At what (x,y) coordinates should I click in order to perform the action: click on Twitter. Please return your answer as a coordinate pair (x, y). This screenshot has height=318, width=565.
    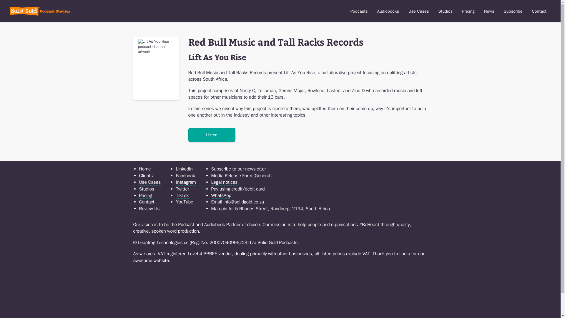
    Looking at the image, I should click on (182, 189).